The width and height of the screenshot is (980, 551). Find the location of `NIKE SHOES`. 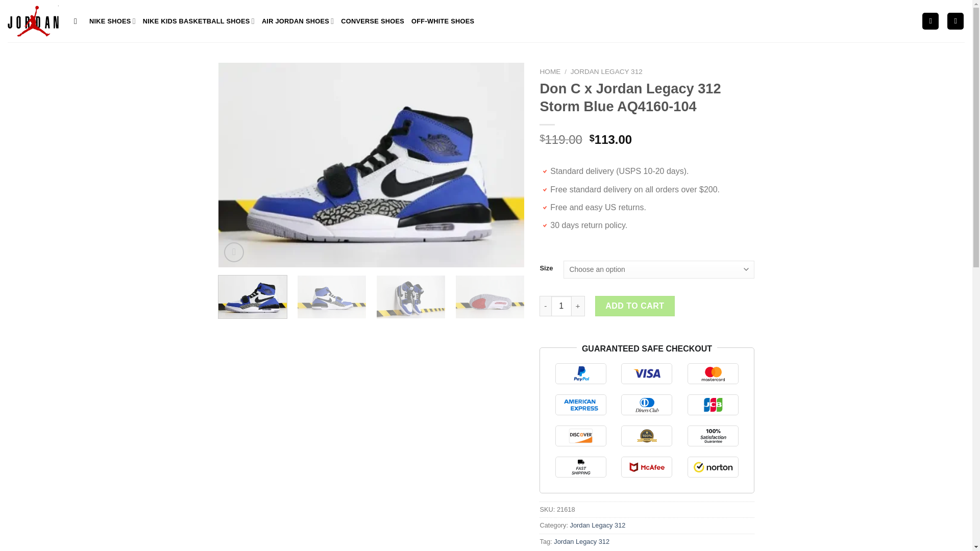

NIKE SHOES is located at coordinates (112, 20).